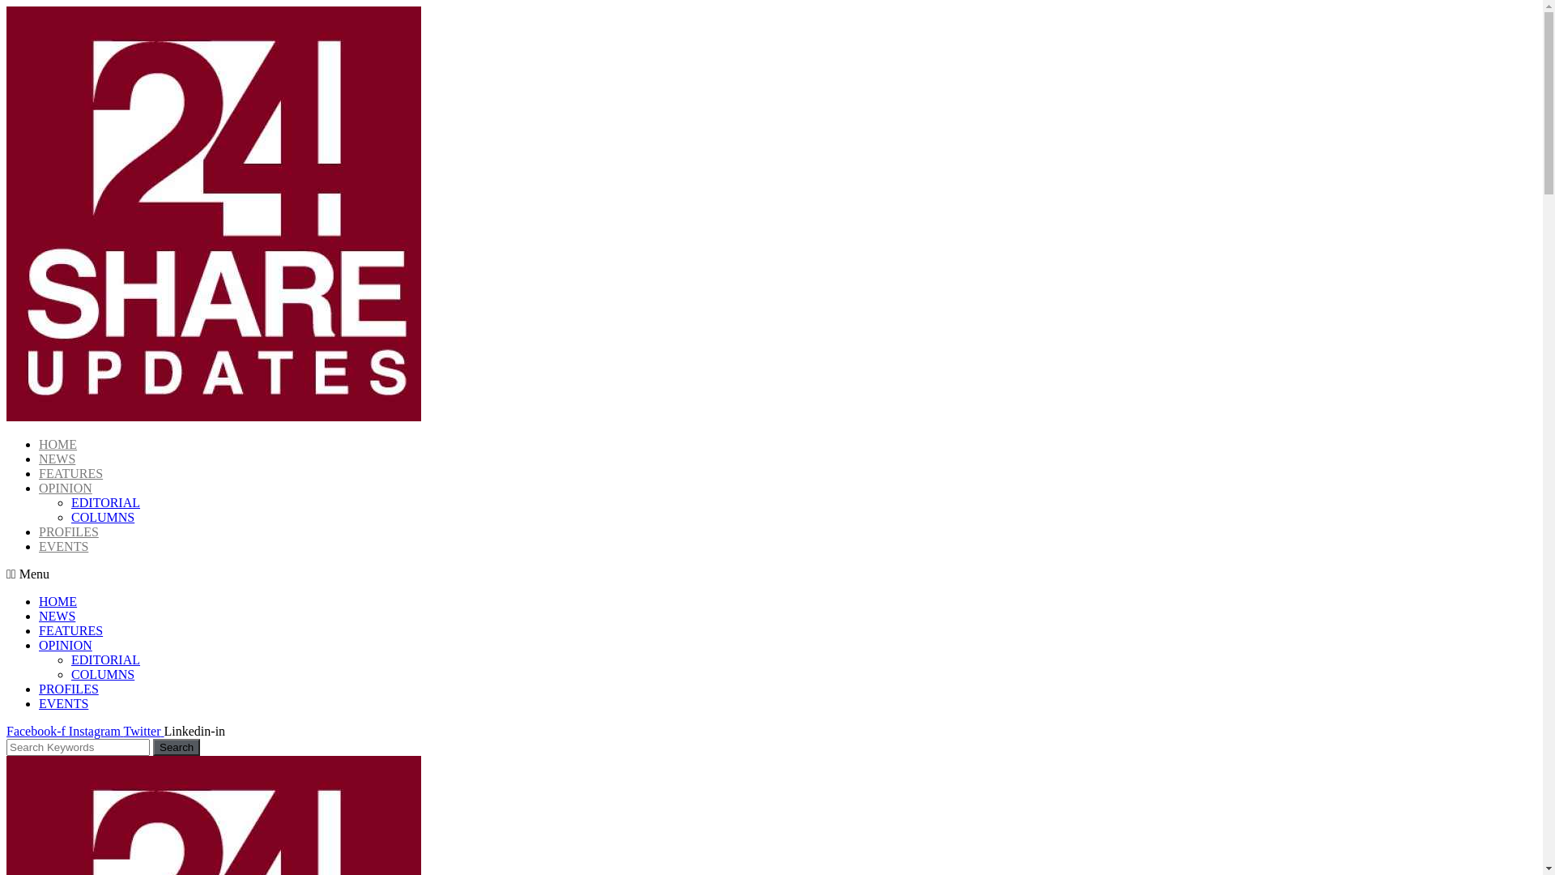 This screenshot has height=875, width=1555. Describe the element at coordinates (57, 459) in the screenshot. I see `NEWS` at that location.